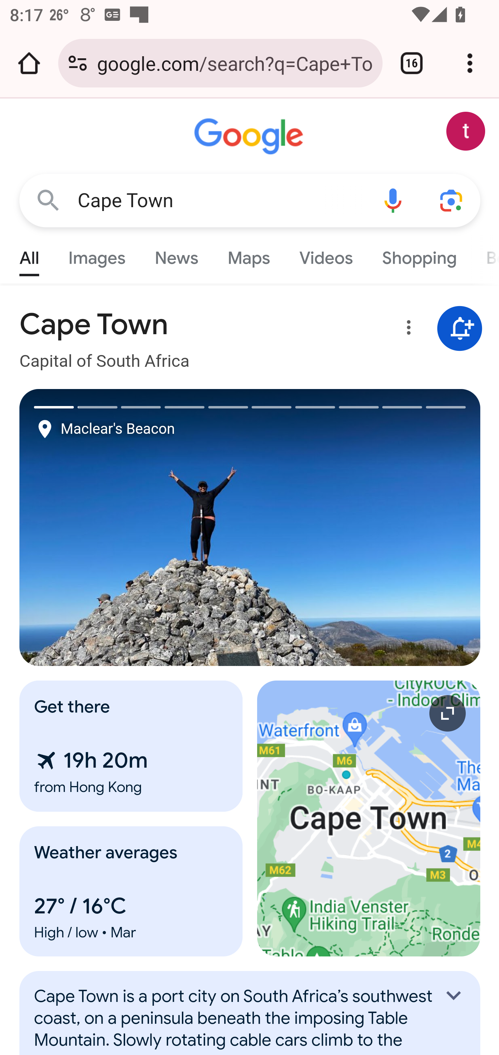 This screenshot has width=499, height=1055. I want to click on Maps, so click(248, 255).